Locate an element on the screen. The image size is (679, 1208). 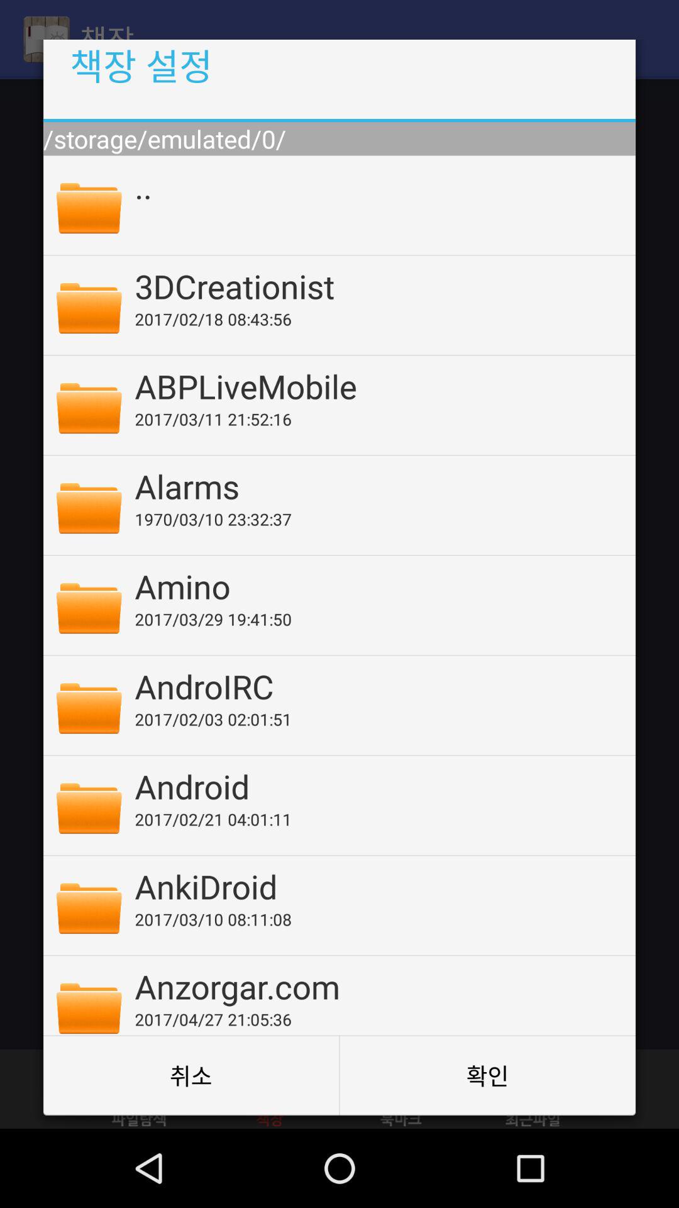
swipe until amino is located at coordinates (377, 586).